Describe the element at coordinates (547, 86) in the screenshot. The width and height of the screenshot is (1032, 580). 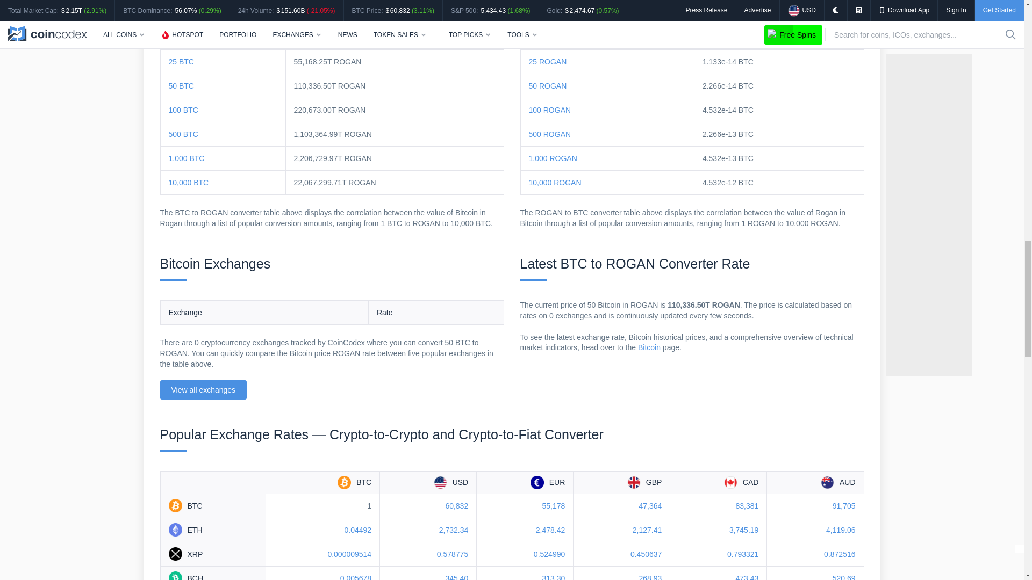
I see `50 ROGAN` at that location.